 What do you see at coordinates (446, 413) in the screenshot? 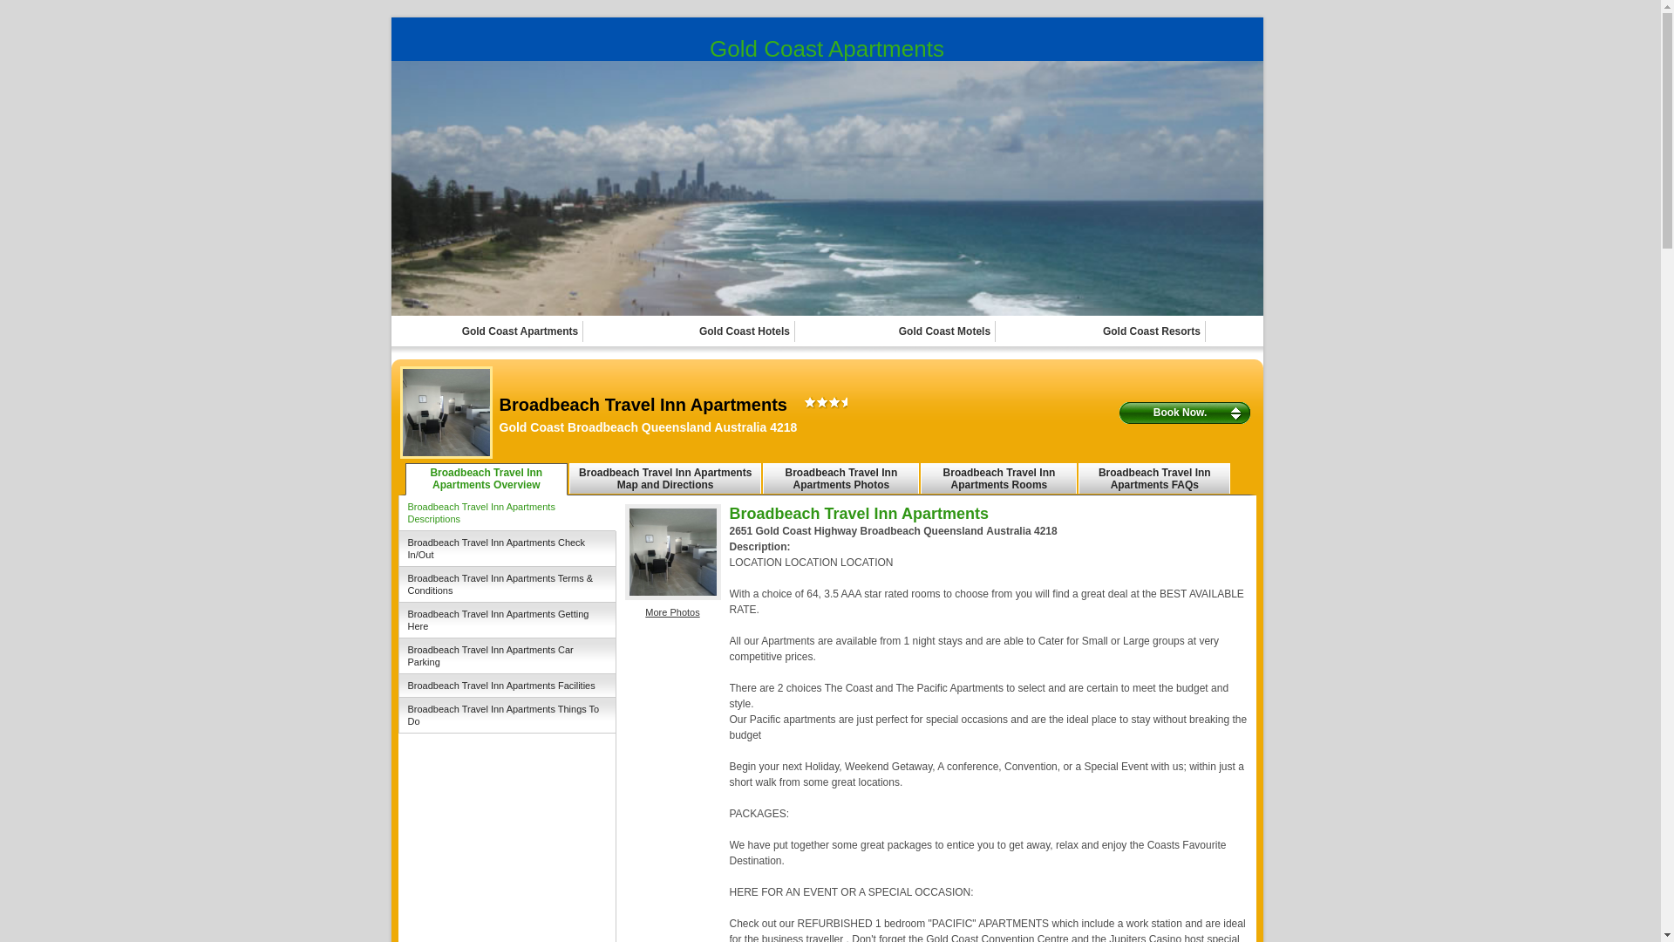
I see `Broadbeach Travel Inn Apartments ` at bounding box center [446, 413].